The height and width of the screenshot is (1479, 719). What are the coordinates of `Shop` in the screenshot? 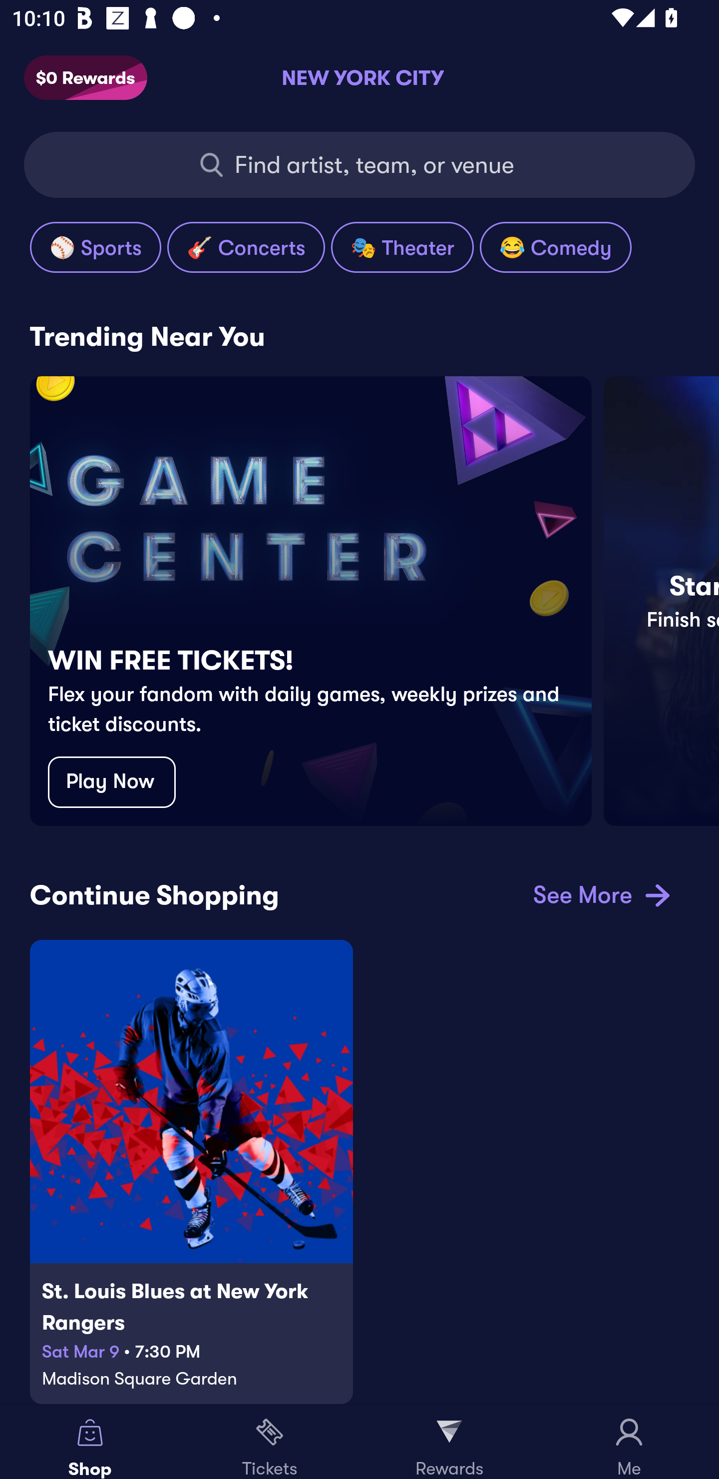 It's located at (90, 1443).